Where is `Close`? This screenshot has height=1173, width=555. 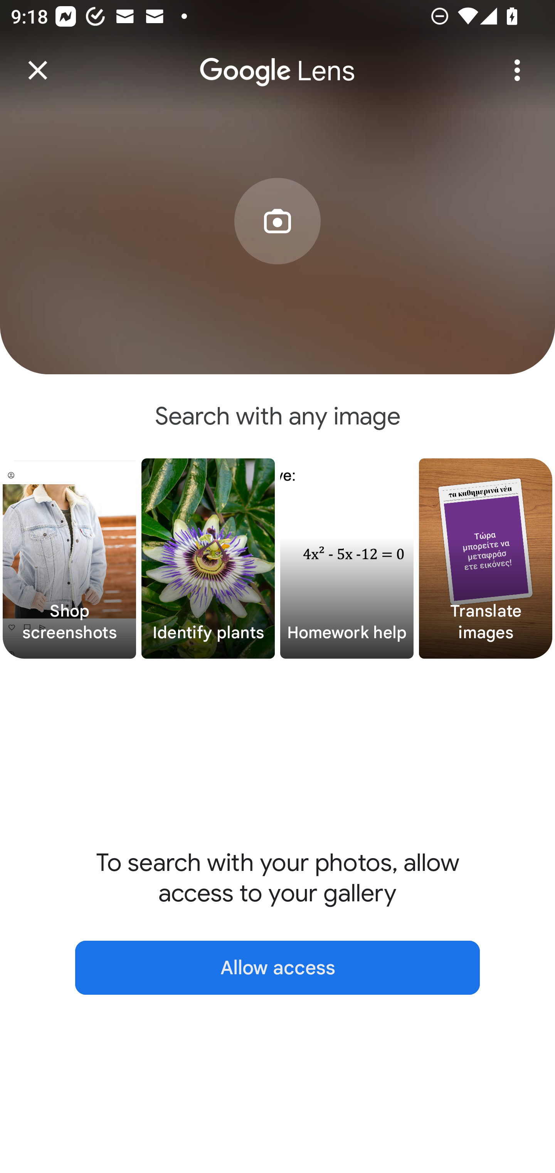 Close is located at coordinates (38, 70).